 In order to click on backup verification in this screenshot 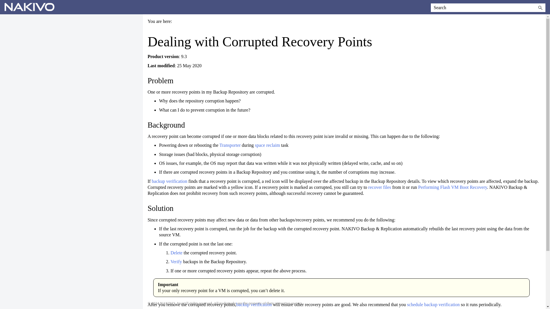, I will do `click(170, 181)`.